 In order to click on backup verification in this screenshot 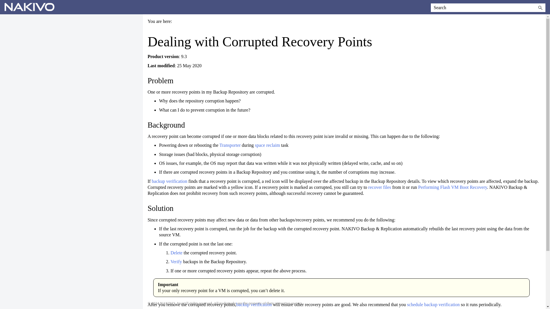, I will do `click(170, 181)`.